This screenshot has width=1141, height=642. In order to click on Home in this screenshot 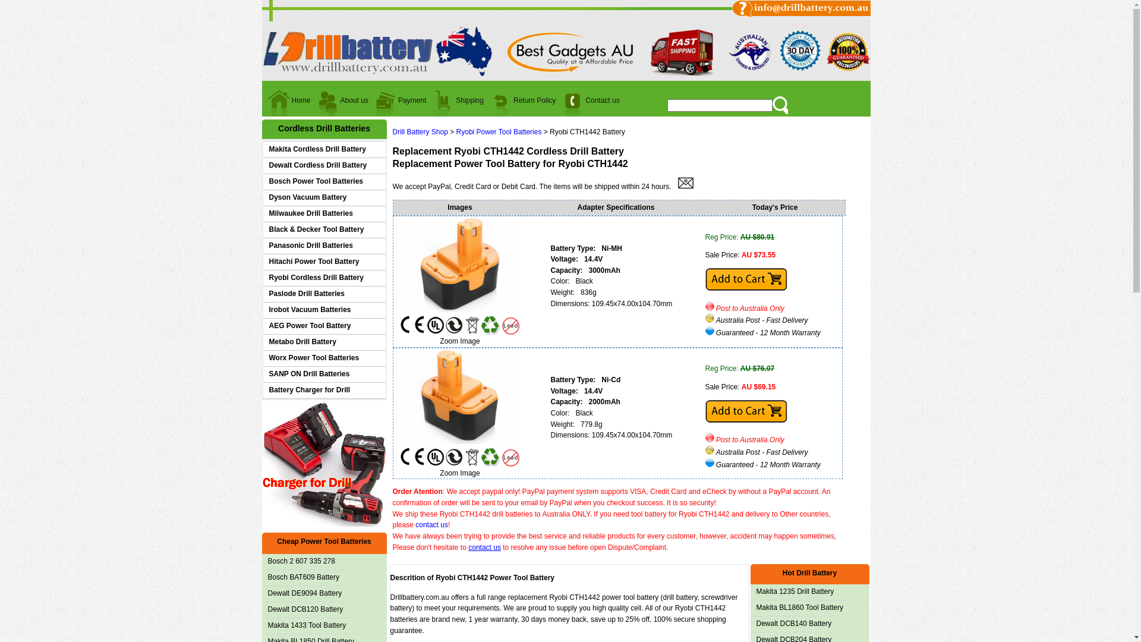, I will do `click(289, 105)`.